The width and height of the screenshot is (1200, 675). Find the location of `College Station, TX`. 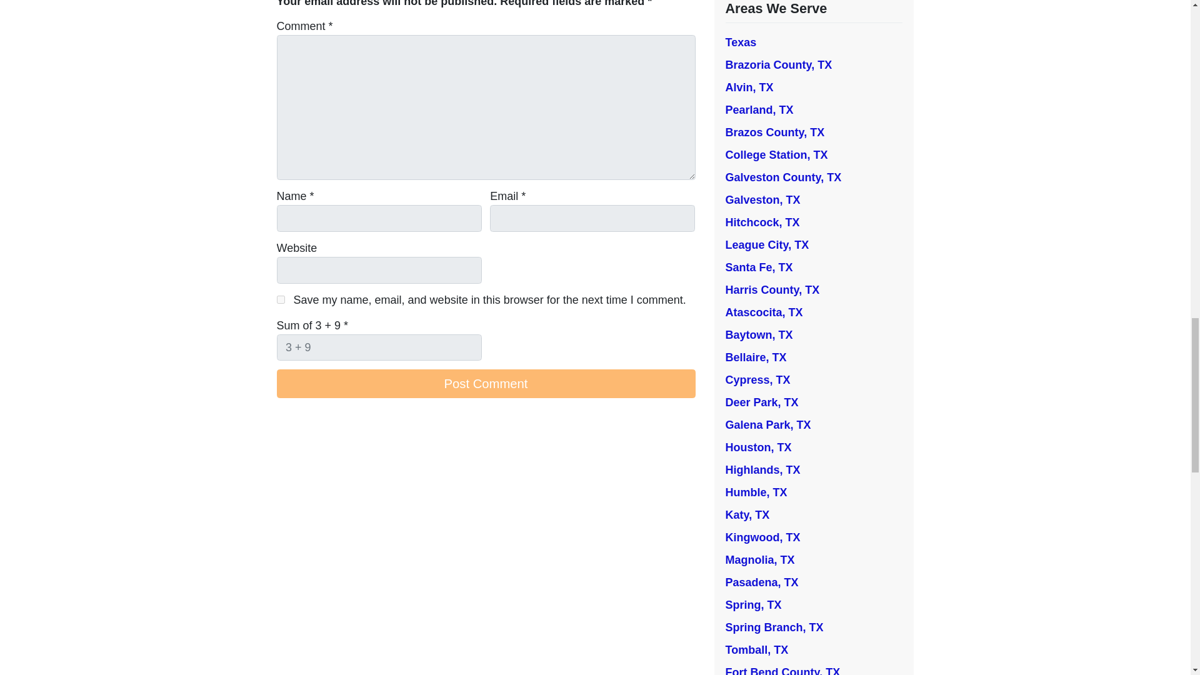

College Station, TX is located at coordinates (776, 155).